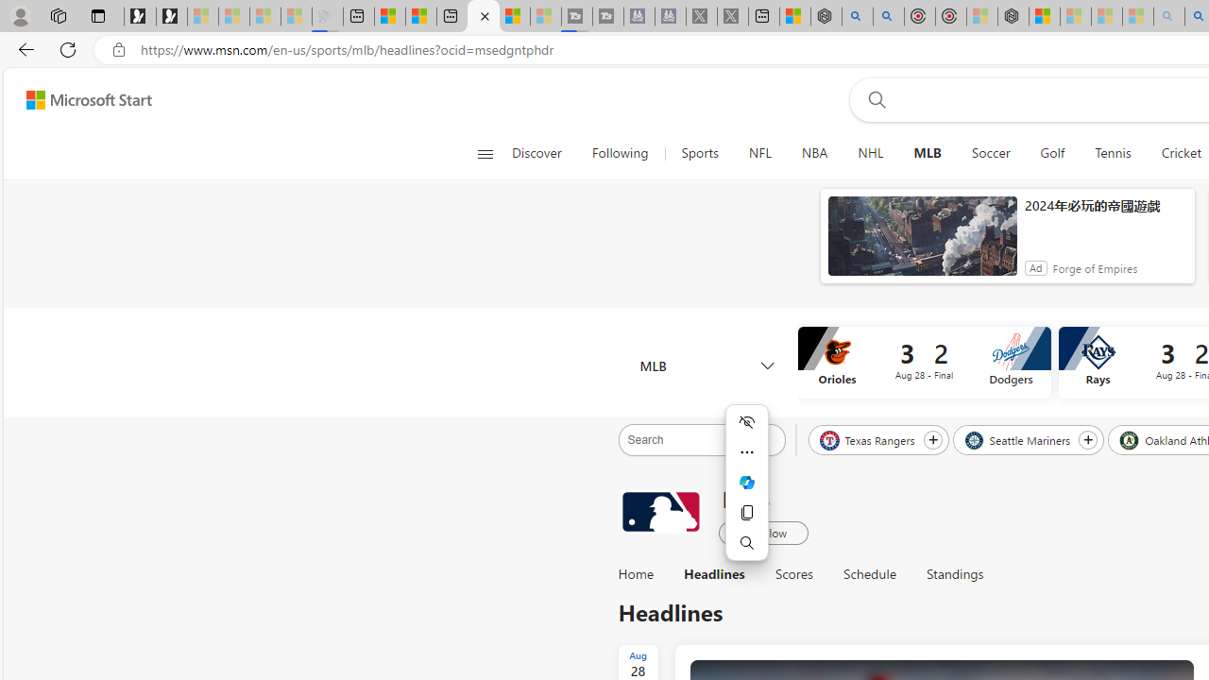 The width and height of the screenshot is (1209, 680). I want to click on Open navigation menu, so click(485, 153).